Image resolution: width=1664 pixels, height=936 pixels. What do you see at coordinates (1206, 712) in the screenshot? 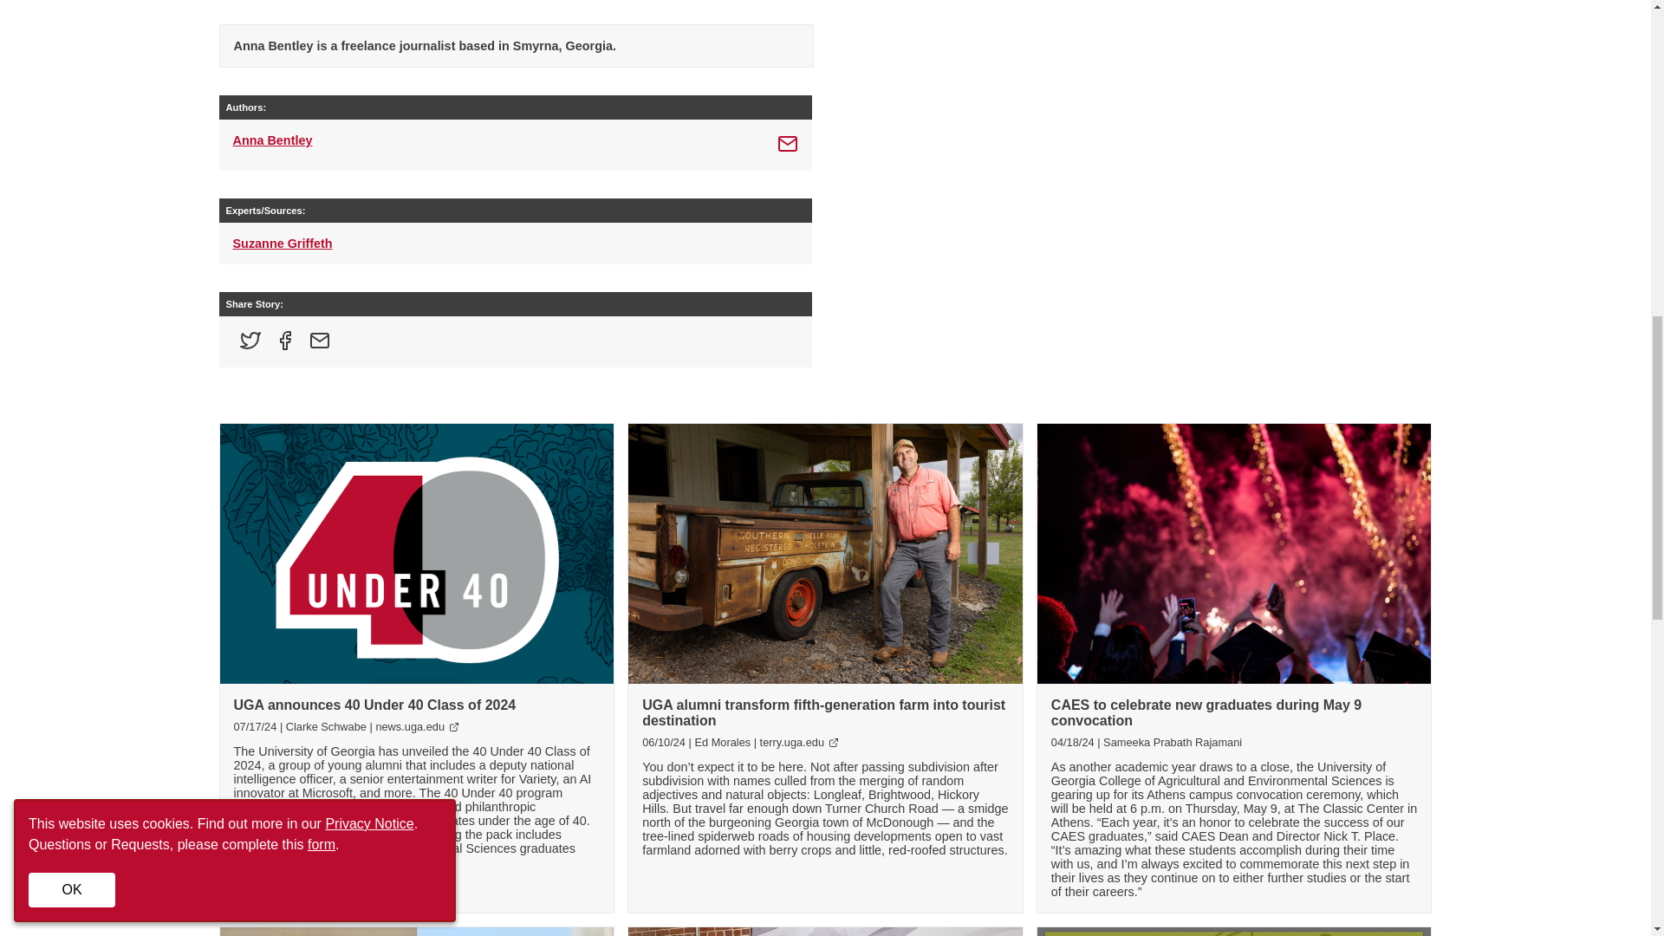
I see `CAES to celebrate new graduates during May 9 convocation` at bounding box center [1206, 712].